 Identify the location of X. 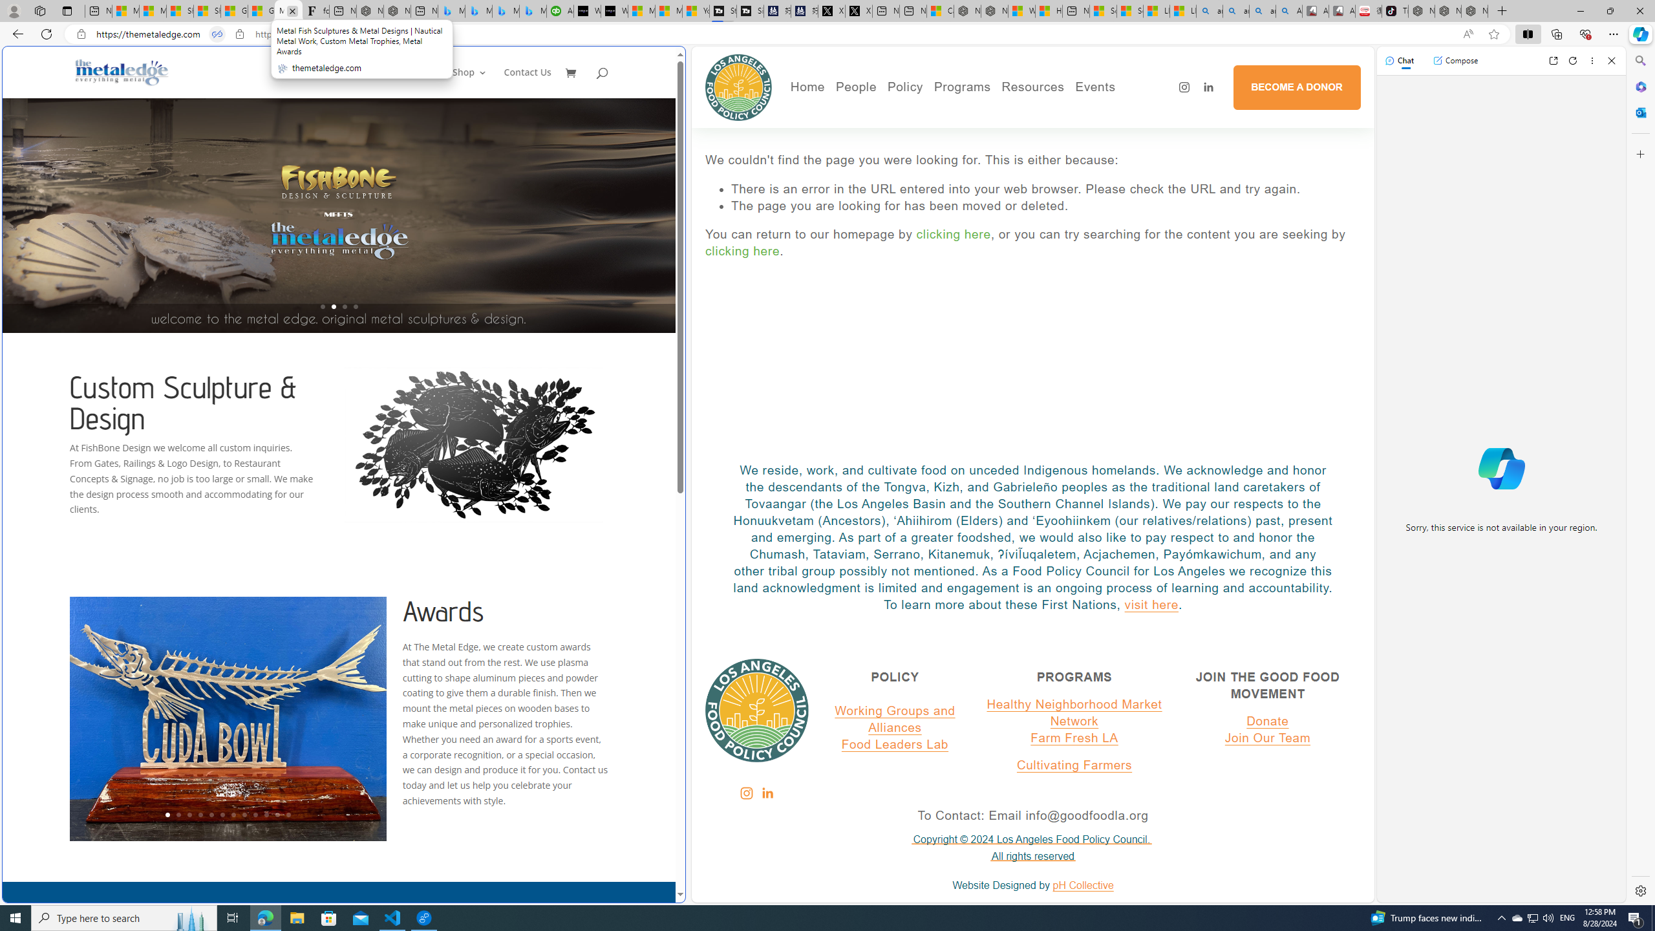
(857, 11).